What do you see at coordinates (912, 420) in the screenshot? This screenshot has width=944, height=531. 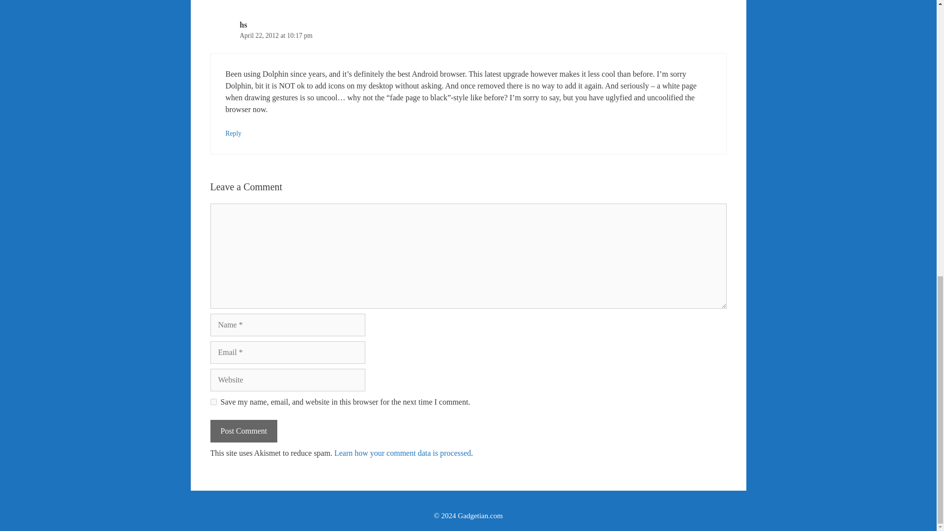 I see `Scroll back to top` at bounding box center [912, 420].